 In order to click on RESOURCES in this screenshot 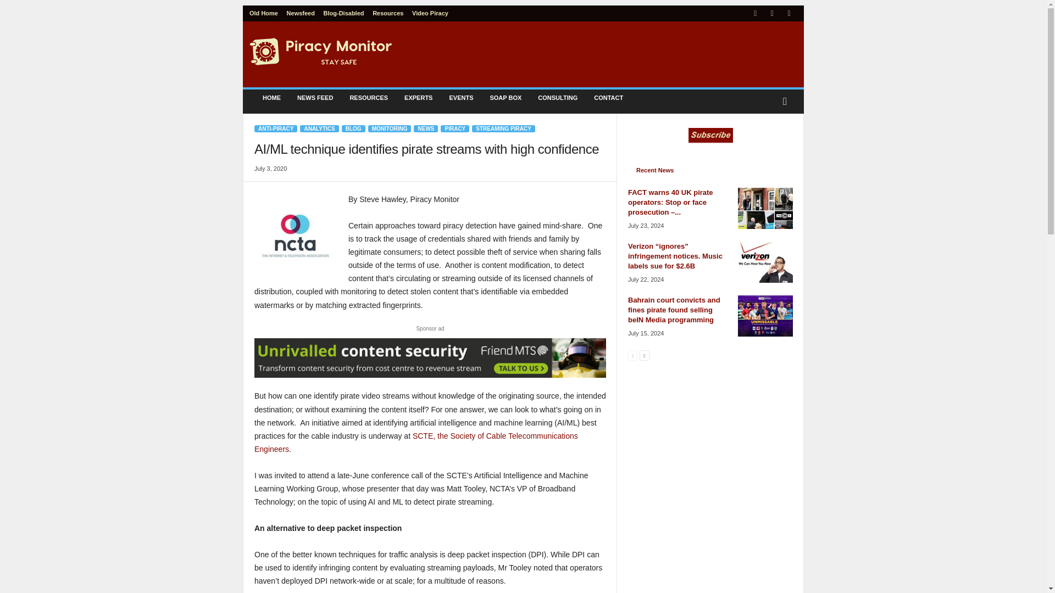, I will do `click(368, 98)`.